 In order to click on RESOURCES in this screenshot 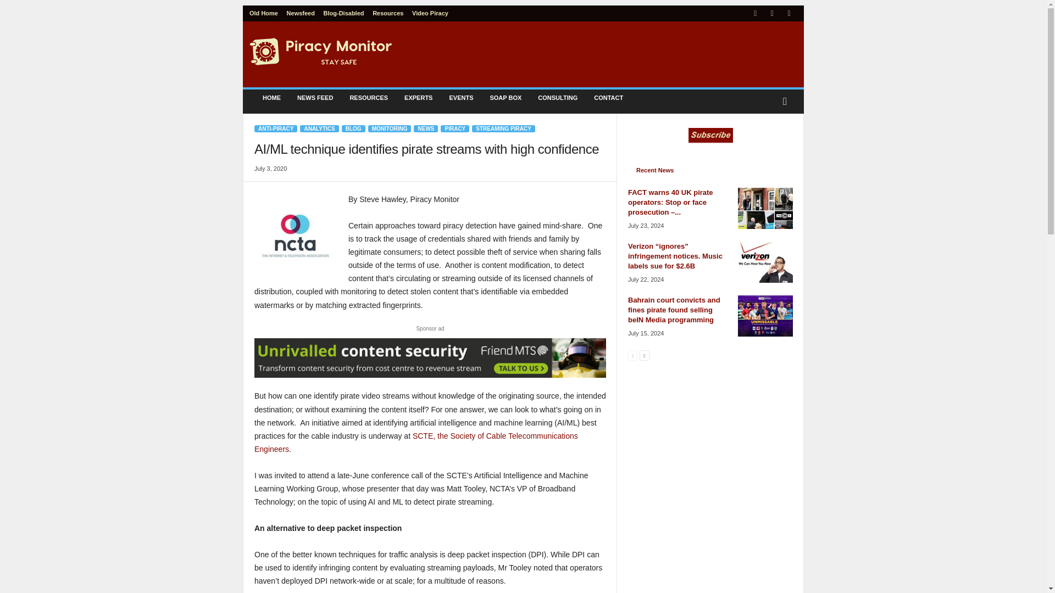, I will do `click(368, 98)`.